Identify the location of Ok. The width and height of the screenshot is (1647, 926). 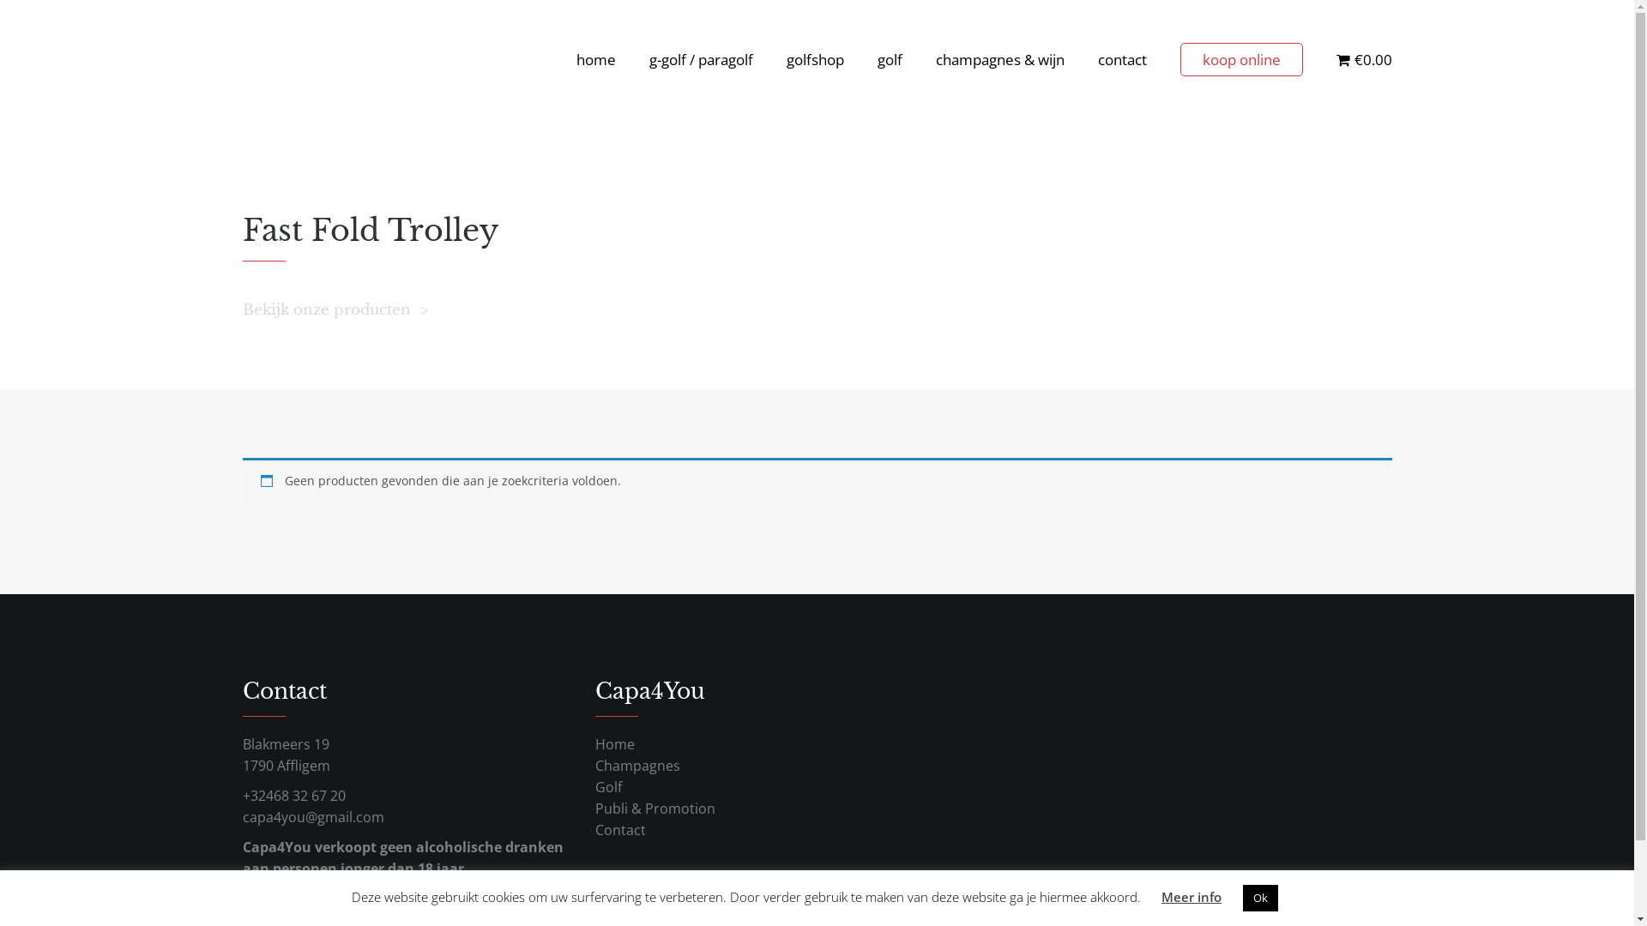
(1261, 899).